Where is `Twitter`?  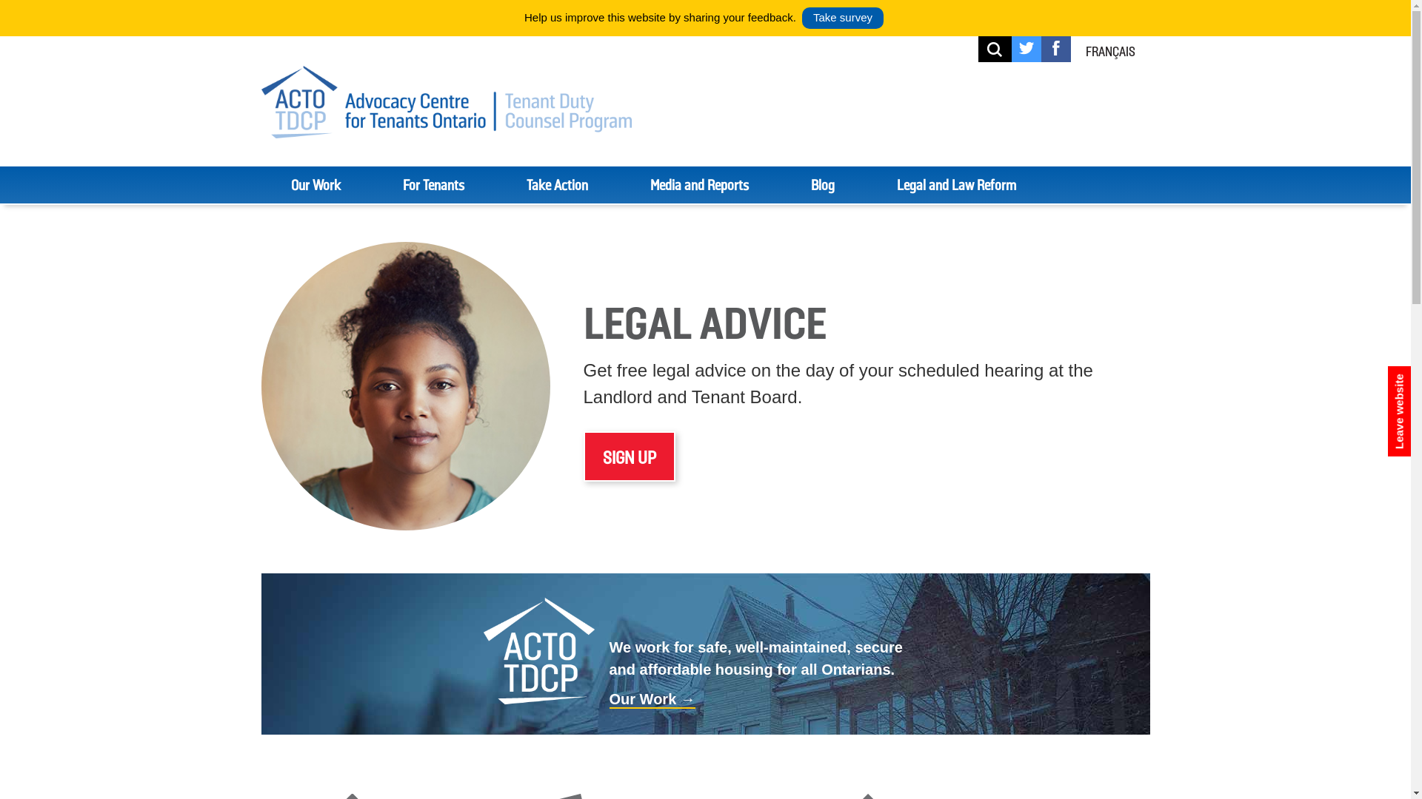
Twitter is located at coordinates (1027, 50).